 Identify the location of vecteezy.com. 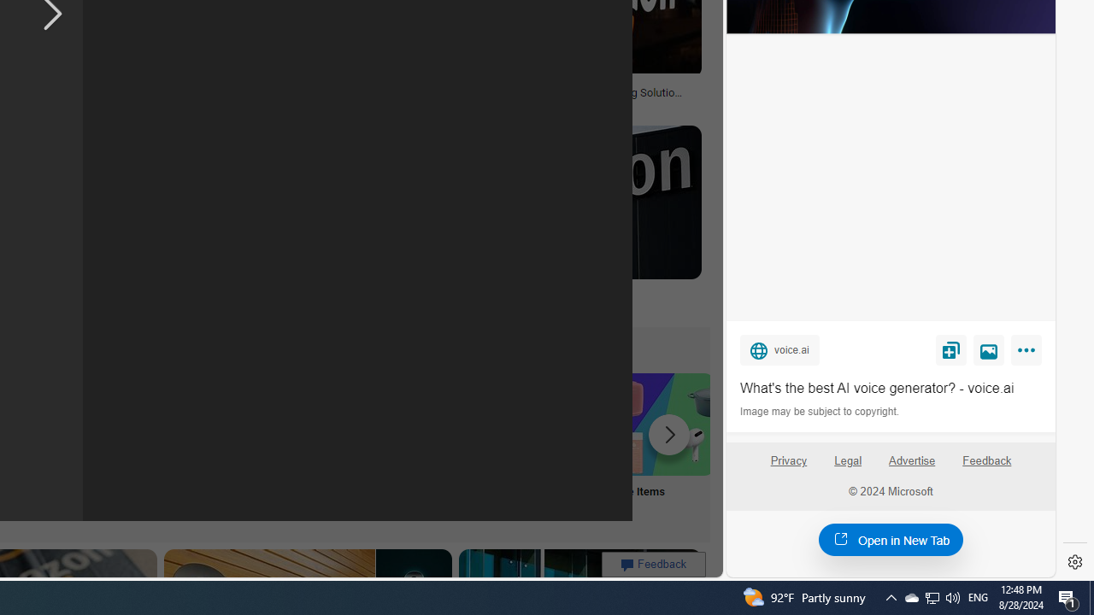
(271, 104).